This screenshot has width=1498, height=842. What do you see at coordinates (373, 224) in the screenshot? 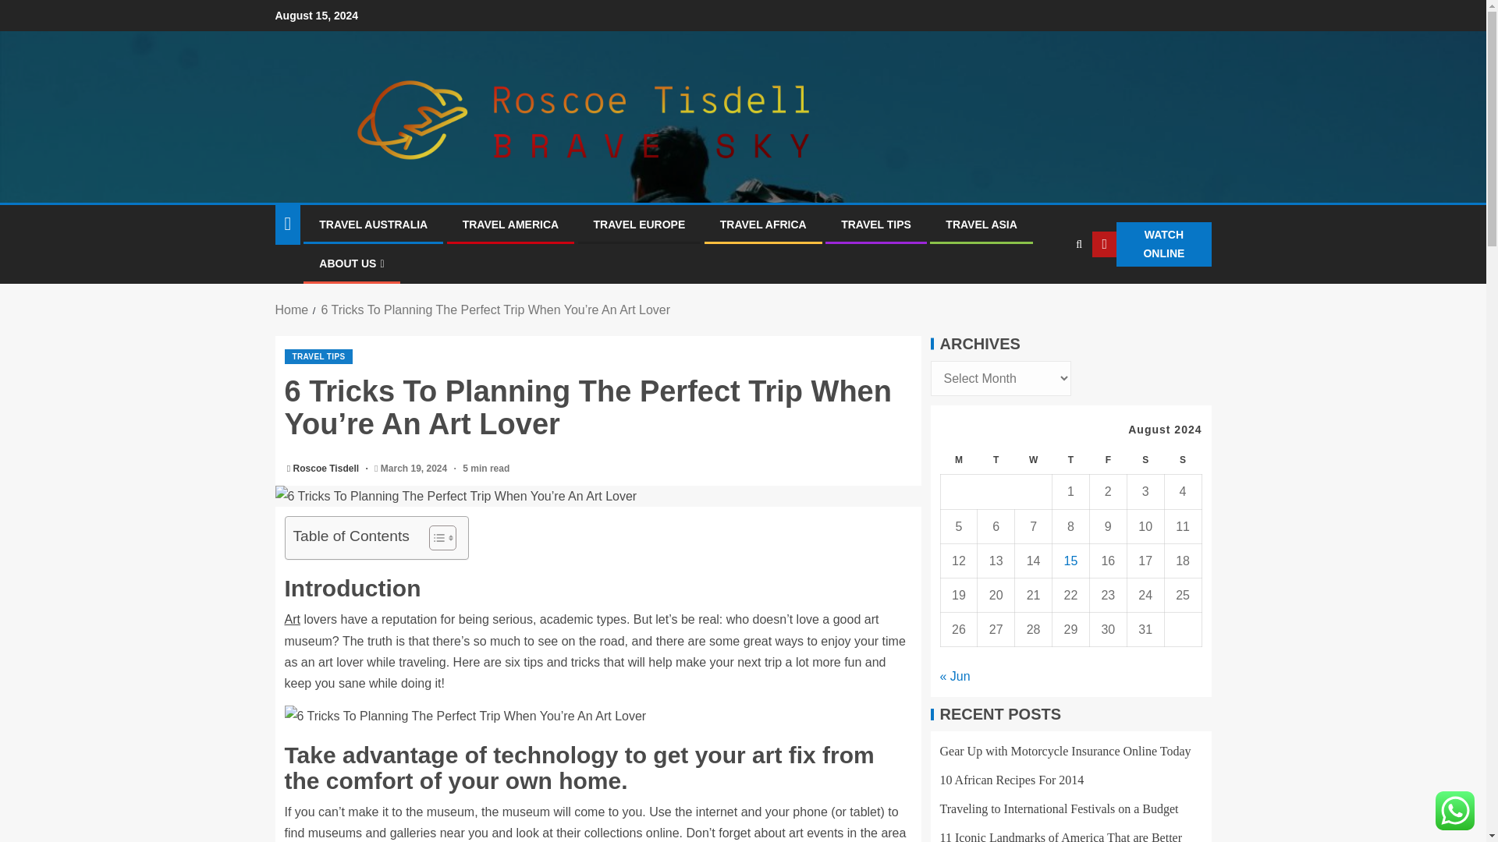
I see `TRAVEL AUSTRALIA` at bounding box center [373, 224].